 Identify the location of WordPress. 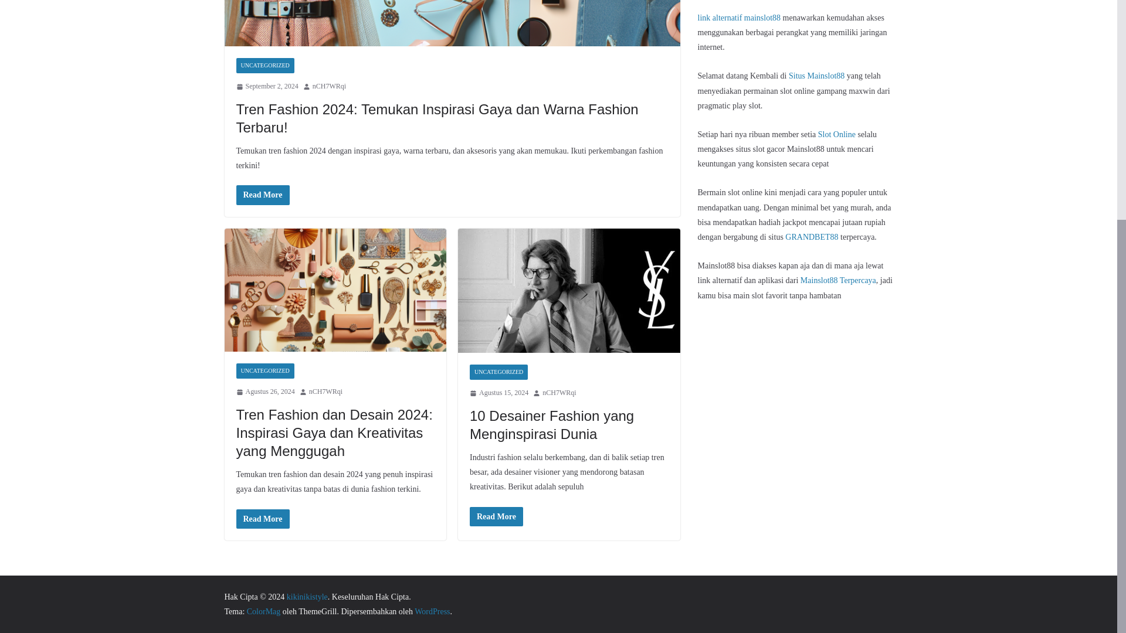
(432, 611).